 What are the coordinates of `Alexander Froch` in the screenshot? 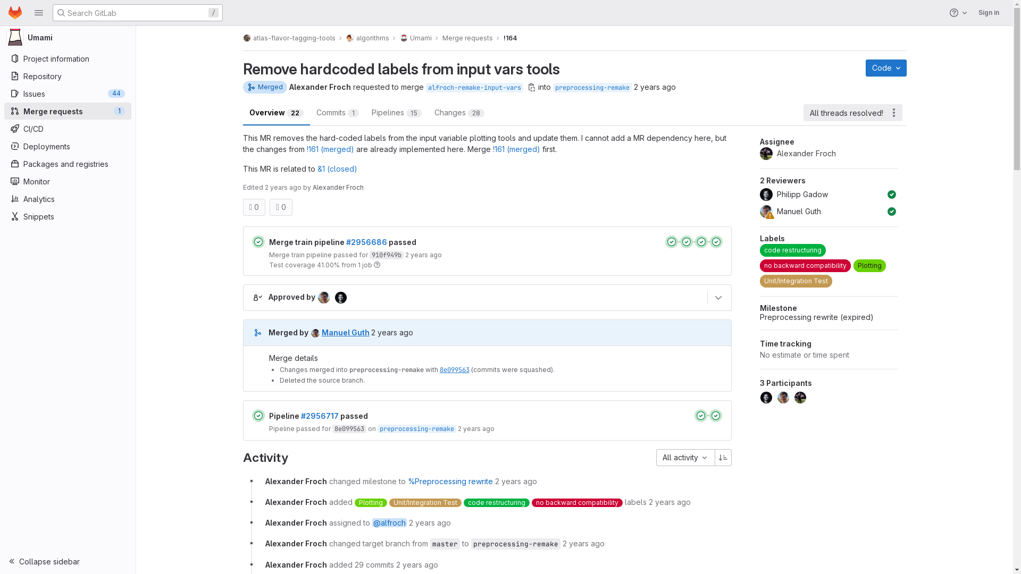 It's located at (296, 543).